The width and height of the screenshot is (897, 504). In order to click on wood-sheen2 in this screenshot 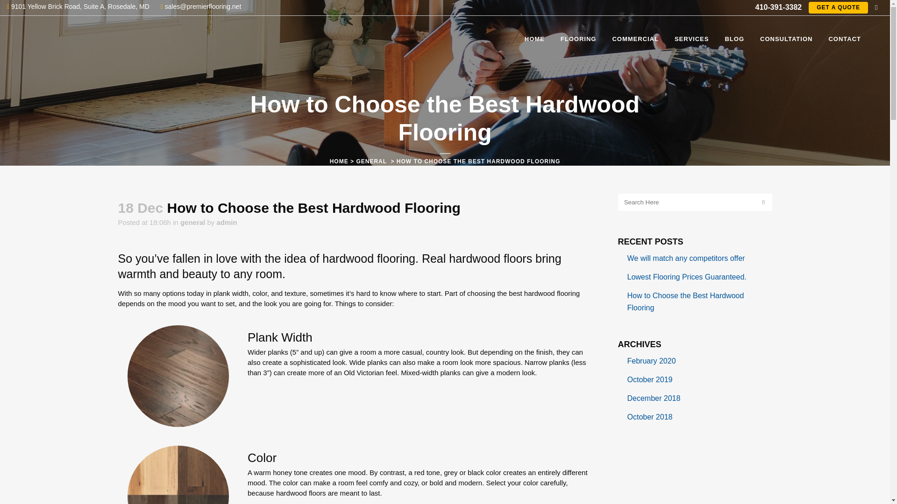, I will do `click(178, 376)`.